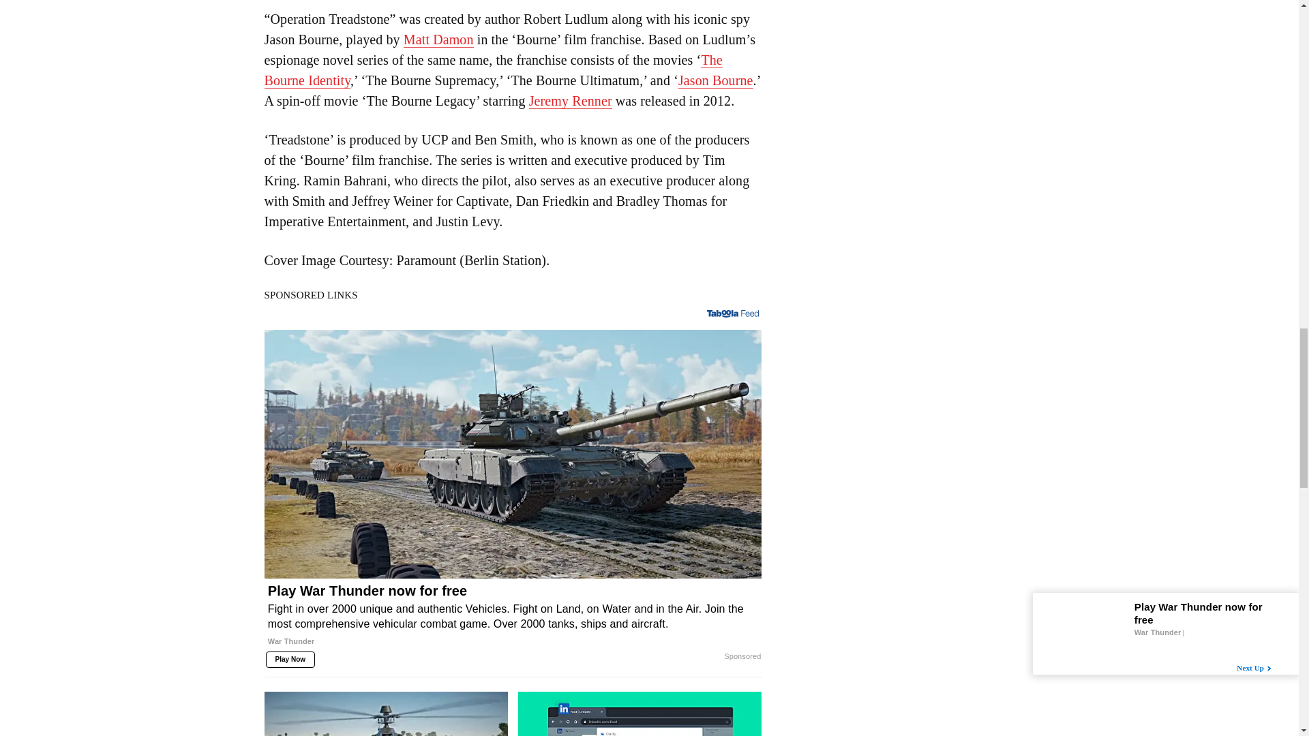 The width and height of the screenshot is (1309, 736). Describe the element at coordinates (513, 621) in the screenshot. I see `Play War Thunder now for free` at that location.